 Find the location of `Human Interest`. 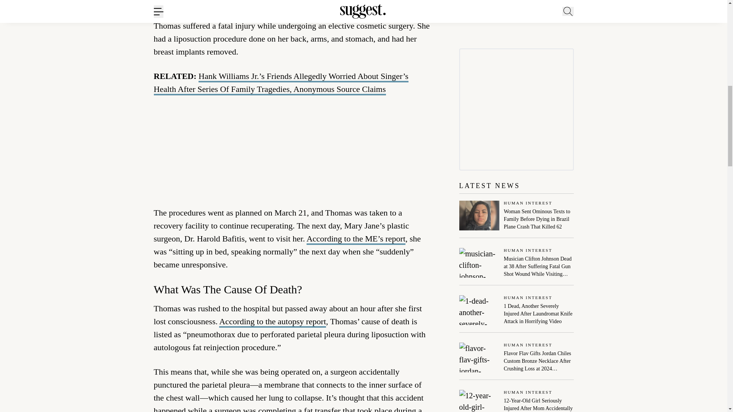

Human Interest is located at coordinates (539, 251).